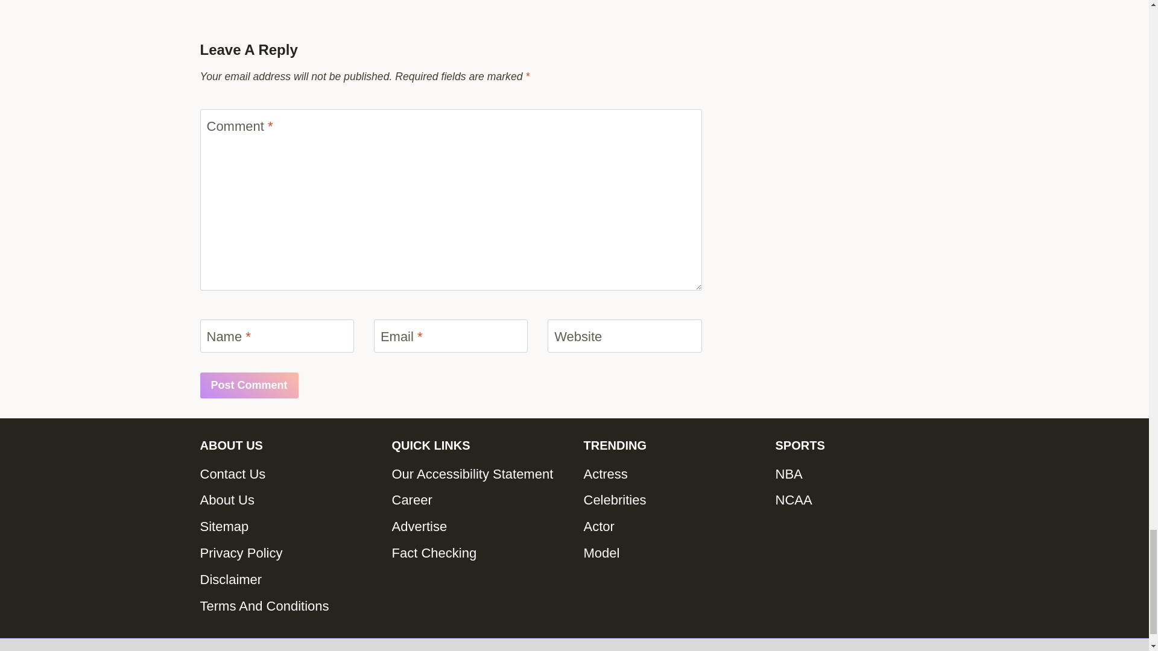 The width and height of the screenshot is (1158, 651). What do you see at coordinates (287, 473) in the screenshot?
I see `Contact Us` at bounding box center [287, 473].